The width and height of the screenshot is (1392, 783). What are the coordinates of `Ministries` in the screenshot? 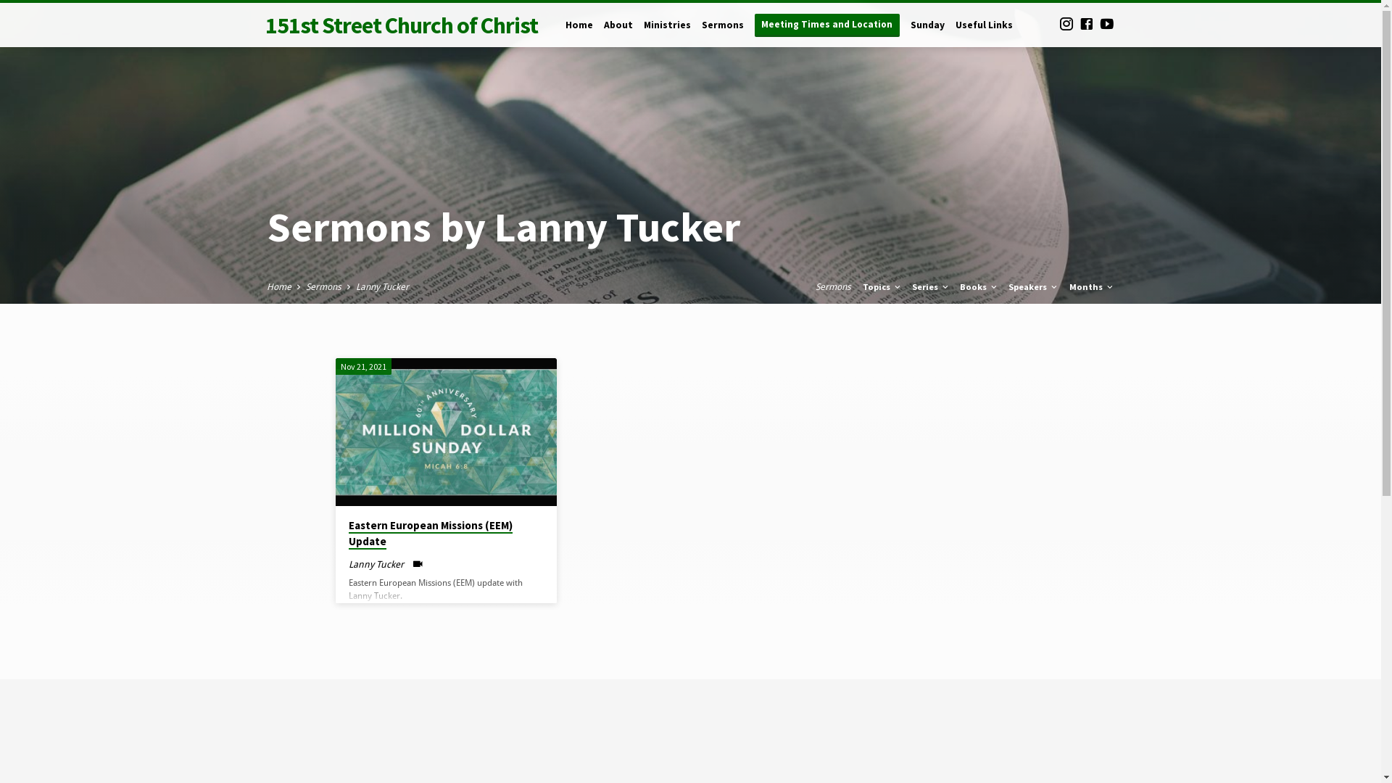 It's located at (667, 35).